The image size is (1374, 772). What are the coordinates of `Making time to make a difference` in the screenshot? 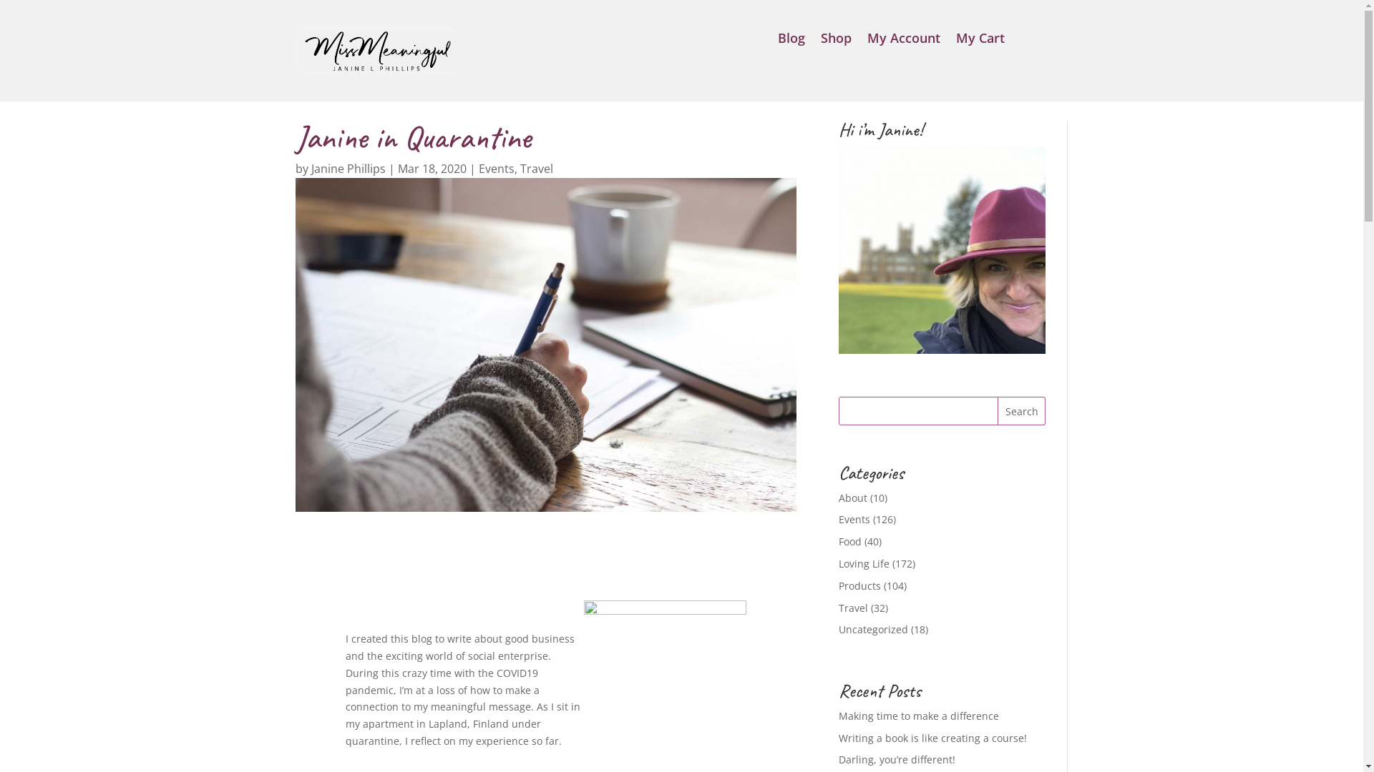 It's located at (919, 716).